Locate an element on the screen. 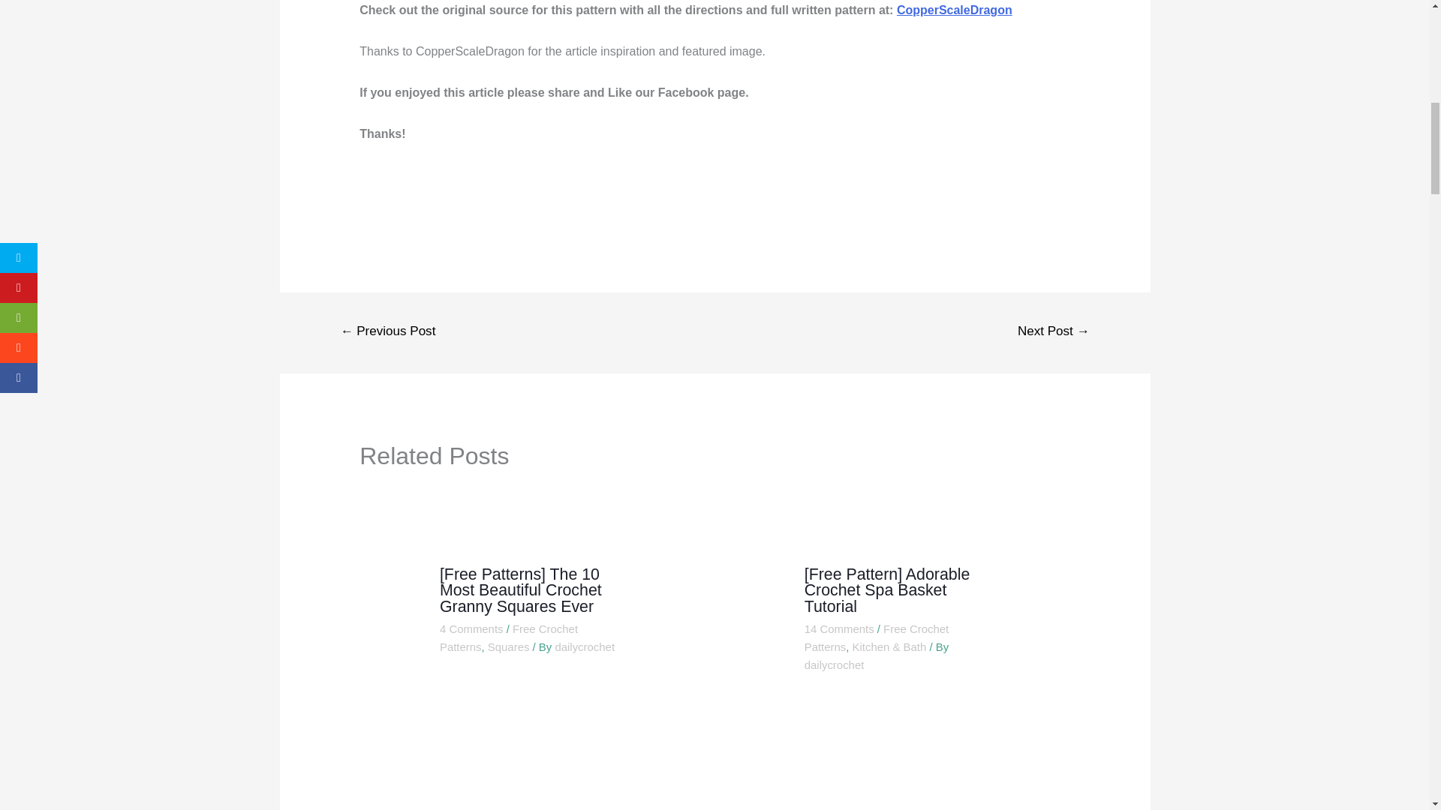  View all posts by dailycrochet is located at coordinates (585, 646).